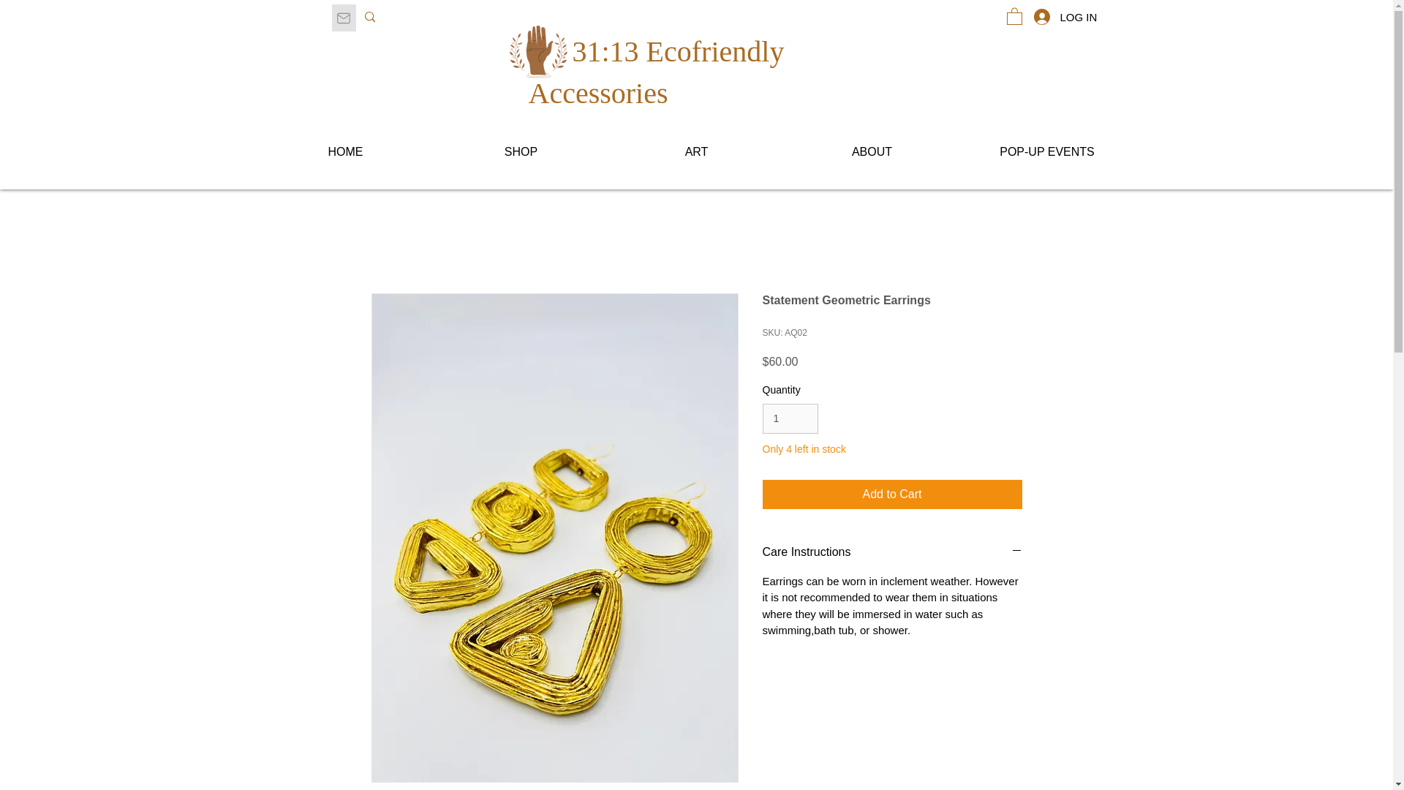 The width and height of the screenshot is (1404, 790). What do you see at coordinates (871, 152) in the screenshot?
I see `ABOUT` at bounding box center [871, 152].